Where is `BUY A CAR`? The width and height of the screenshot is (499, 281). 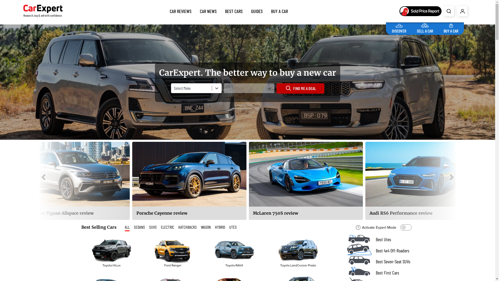 BUY A CAR is located at coordinates (280, 10).